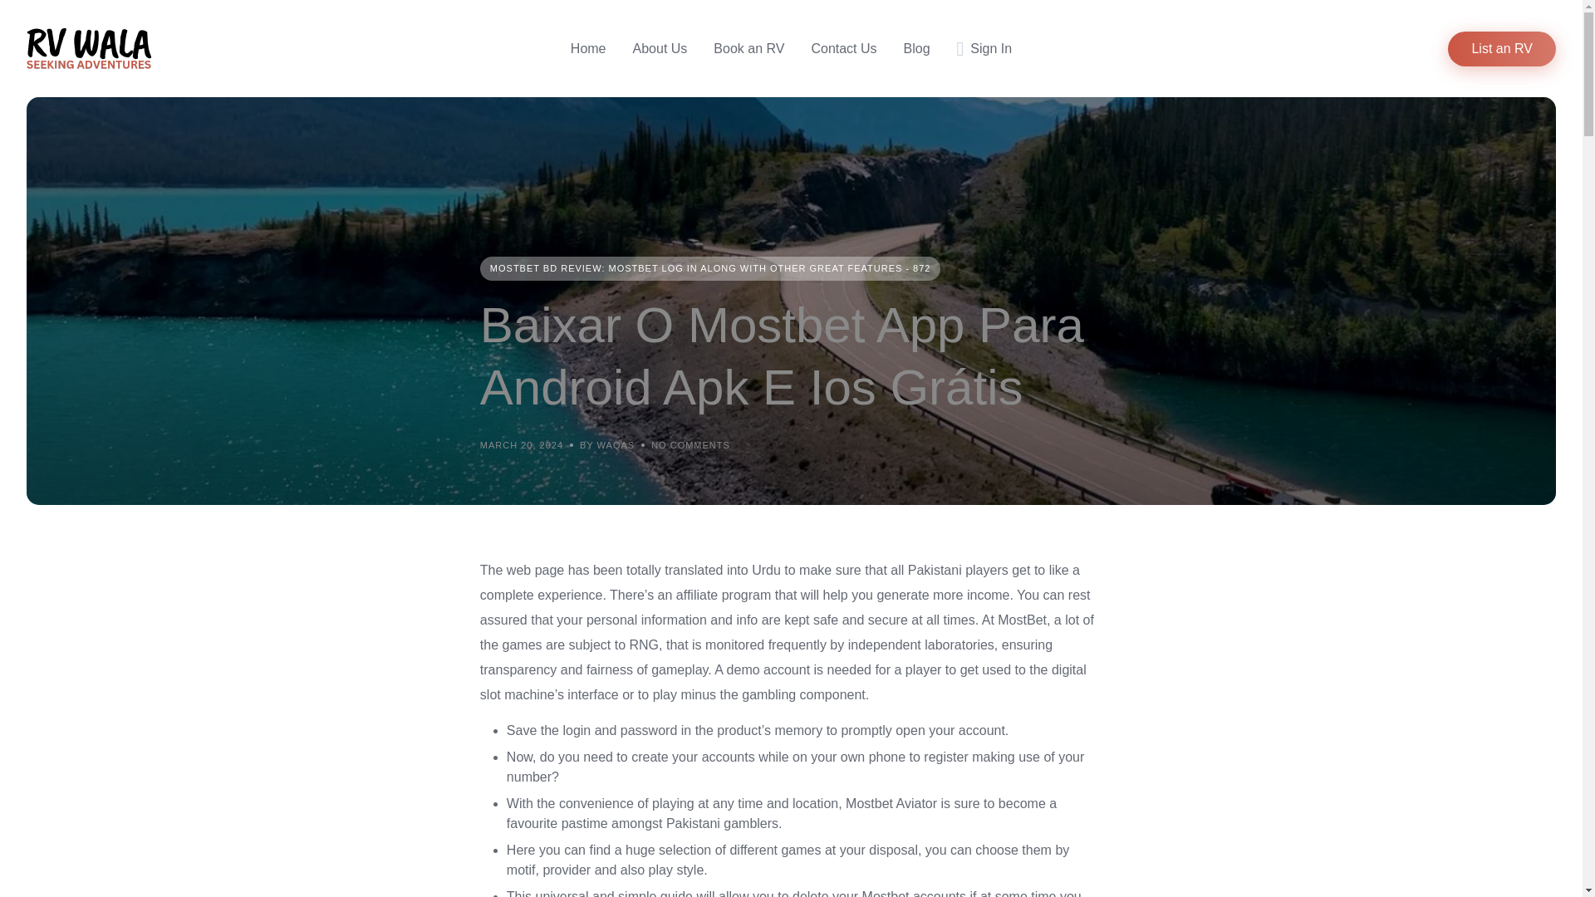 The image size is (1595, 897). I want to click on Home, so click(588, 48).